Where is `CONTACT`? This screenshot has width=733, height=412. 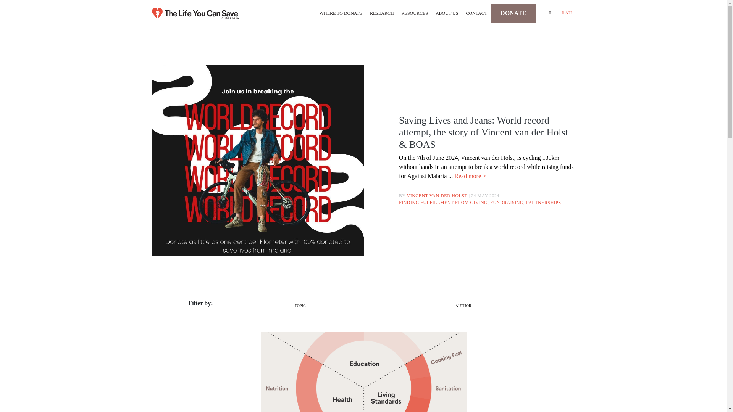 CONTACT is located at coordinates (476, 13).